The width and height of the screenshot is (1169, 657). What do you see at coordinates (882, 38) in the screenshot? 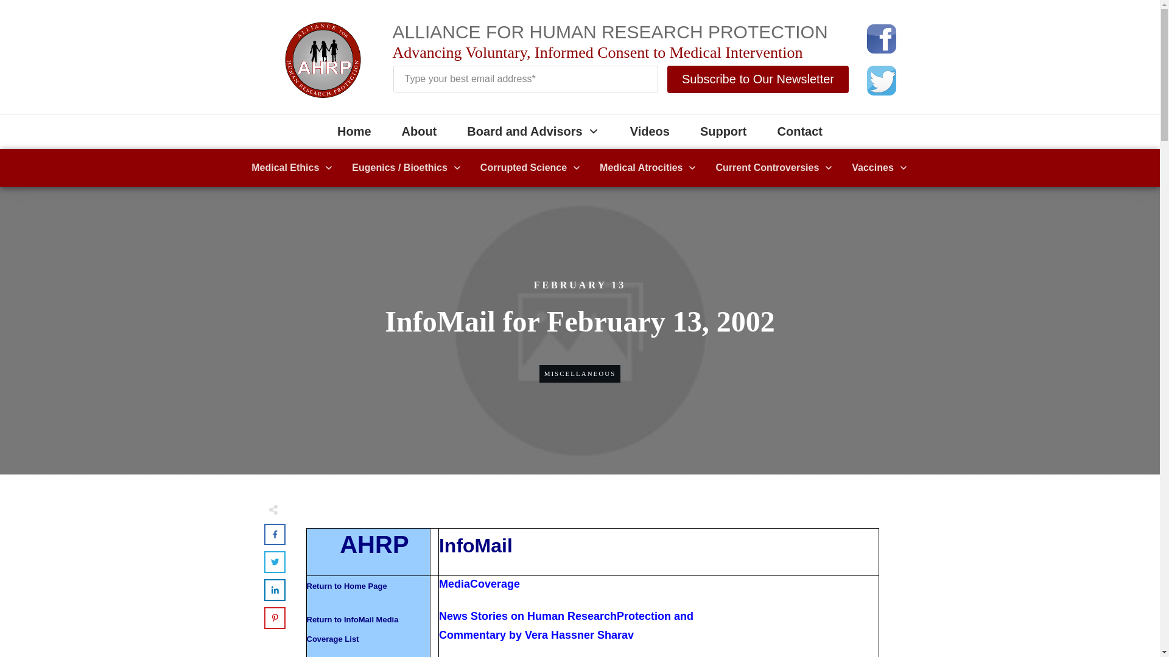
I see `facebook-logo` at bounding box center [882, 38].